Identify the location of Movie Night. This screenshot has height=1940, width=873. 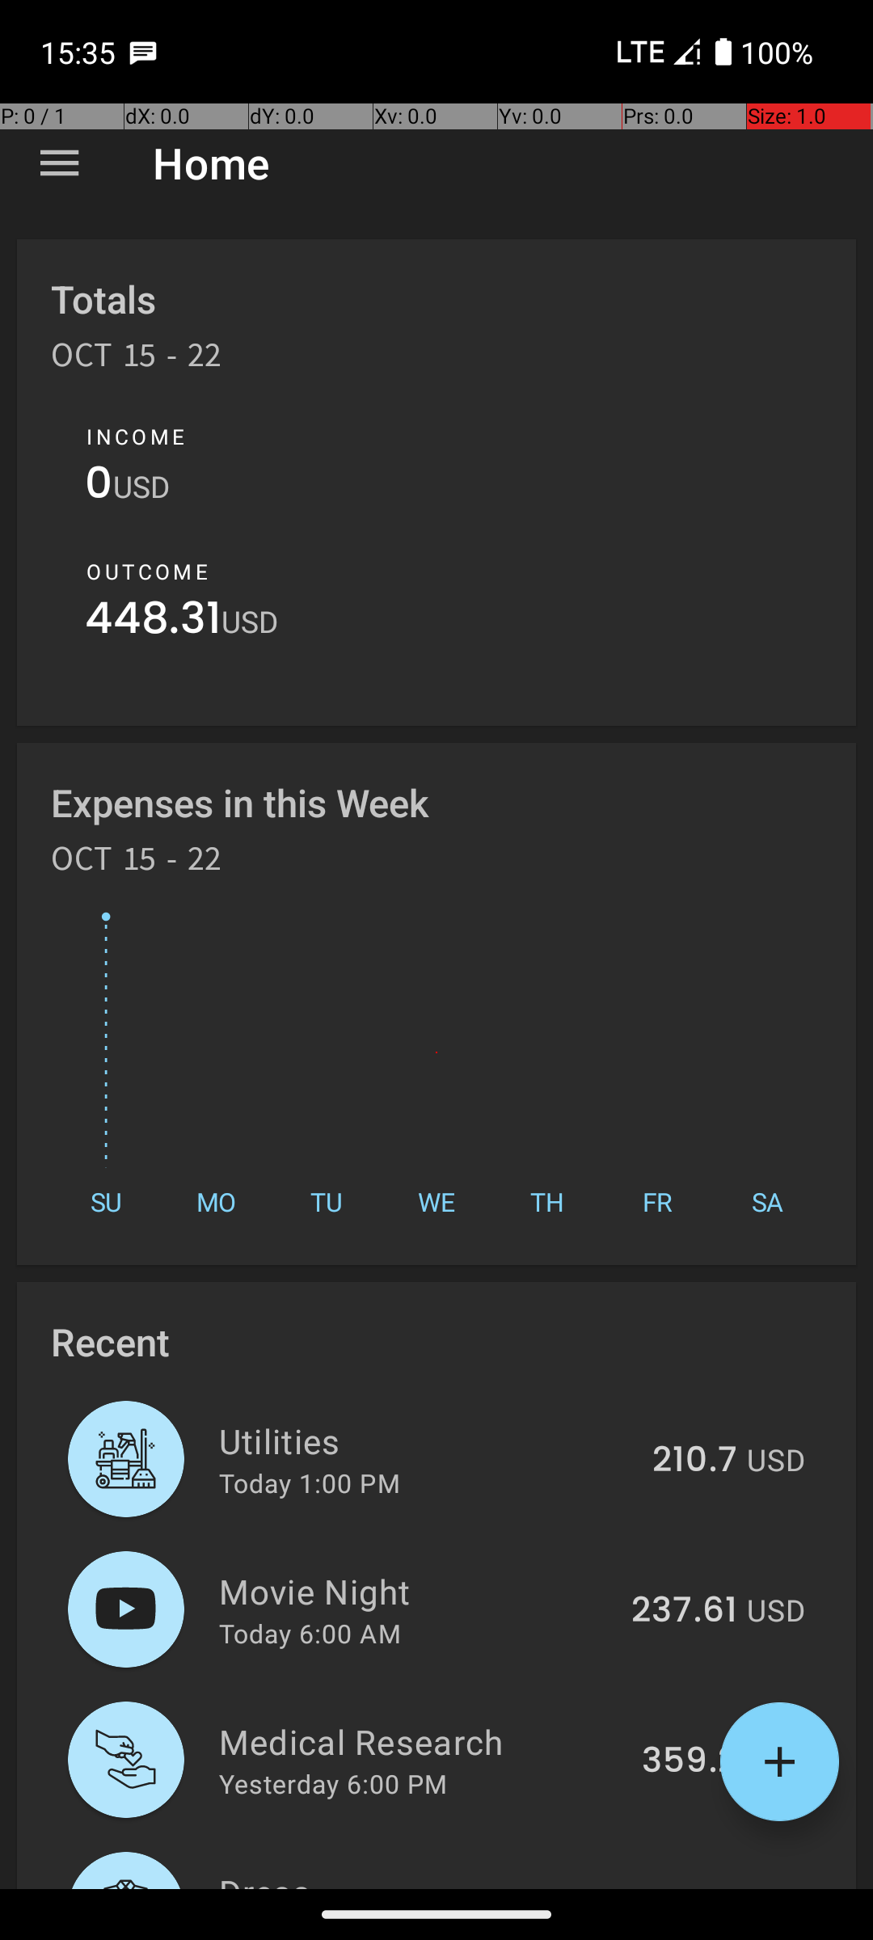
(415, 1591).